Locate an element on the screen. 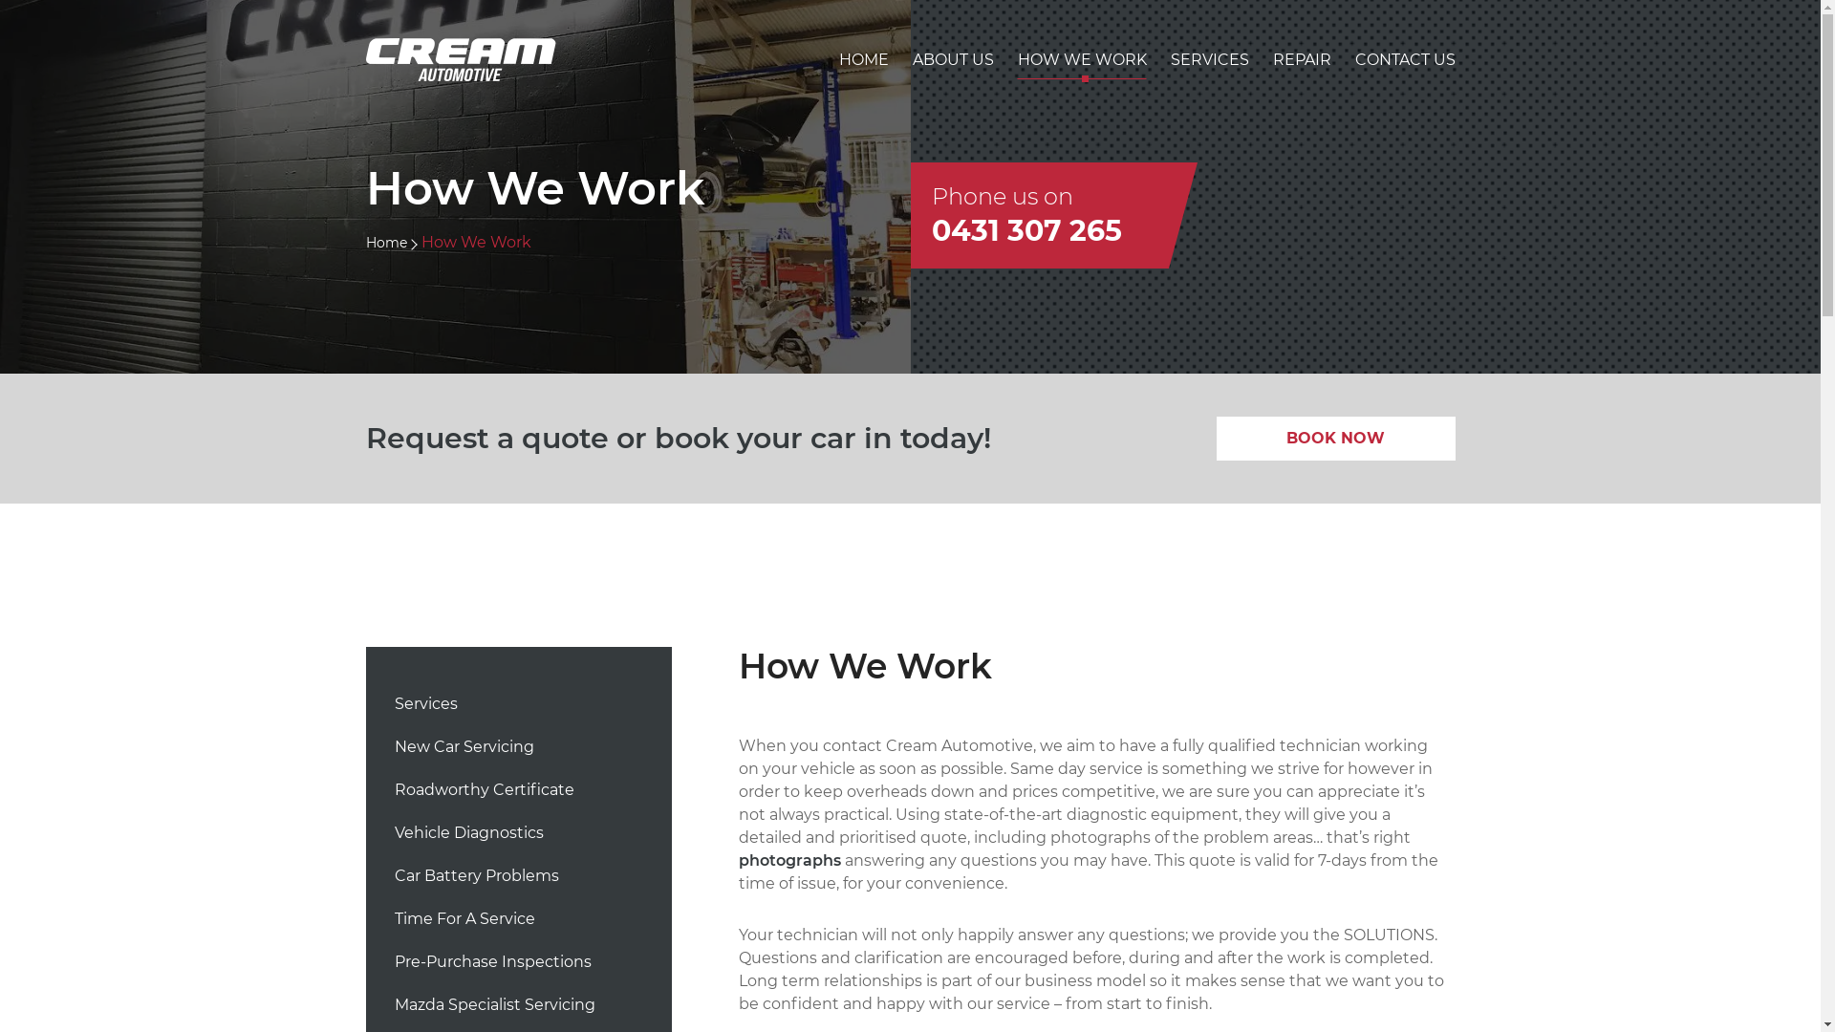 The height and width of the screenshot is (1032, 1835). 0431 307 265 is located at coordinates (1026, 231).